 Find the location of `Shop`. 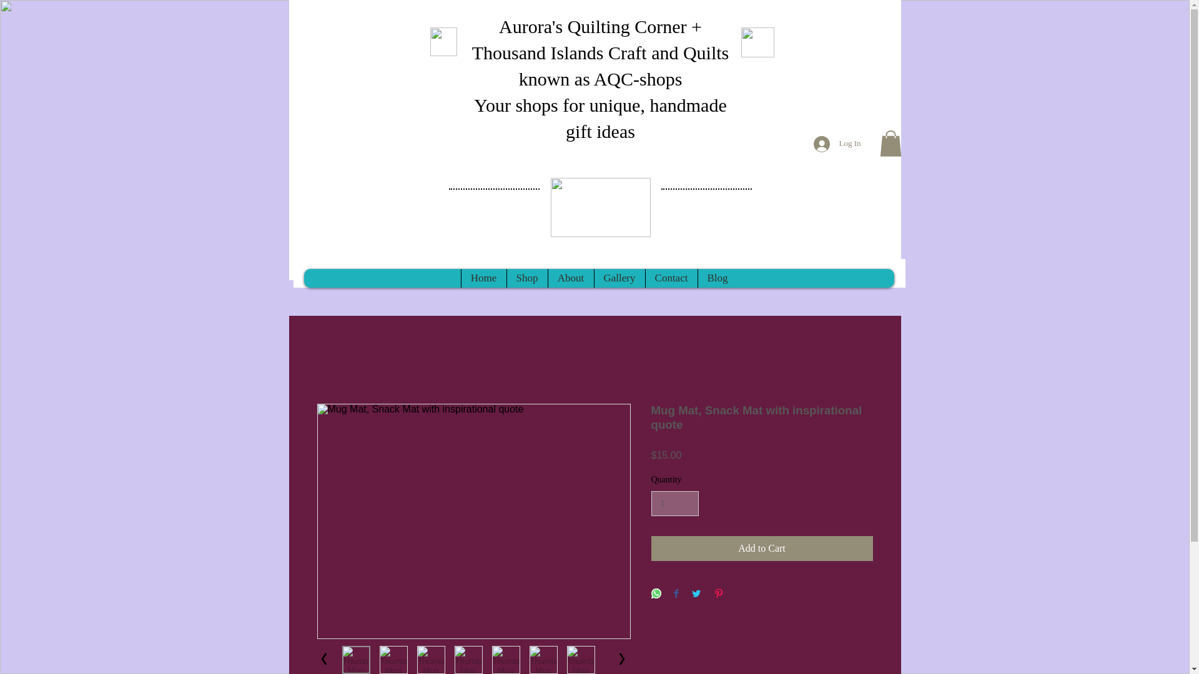

Shop is located at coordinates (526, 278).